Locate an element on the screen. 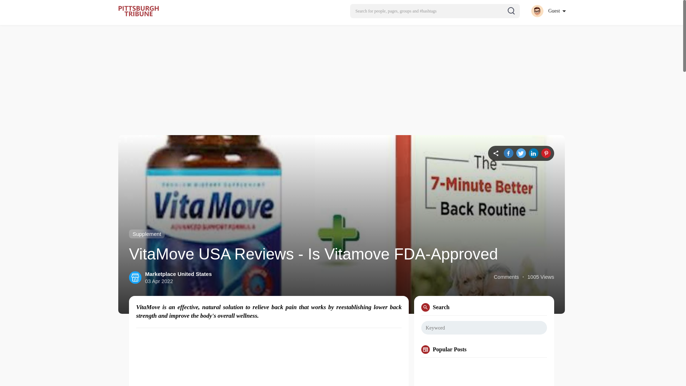 This screenshot has height=386, width=686. Marketplace United States is located at coordinates (178, 274).